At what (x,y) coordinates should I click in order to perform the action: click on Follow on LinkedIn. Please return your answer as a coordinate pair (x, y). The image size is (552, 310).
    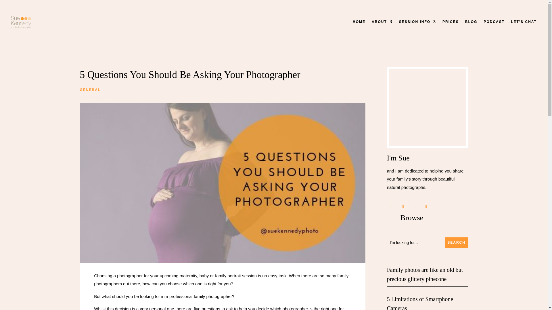
    Looking at the image, I should click on (403, 207).